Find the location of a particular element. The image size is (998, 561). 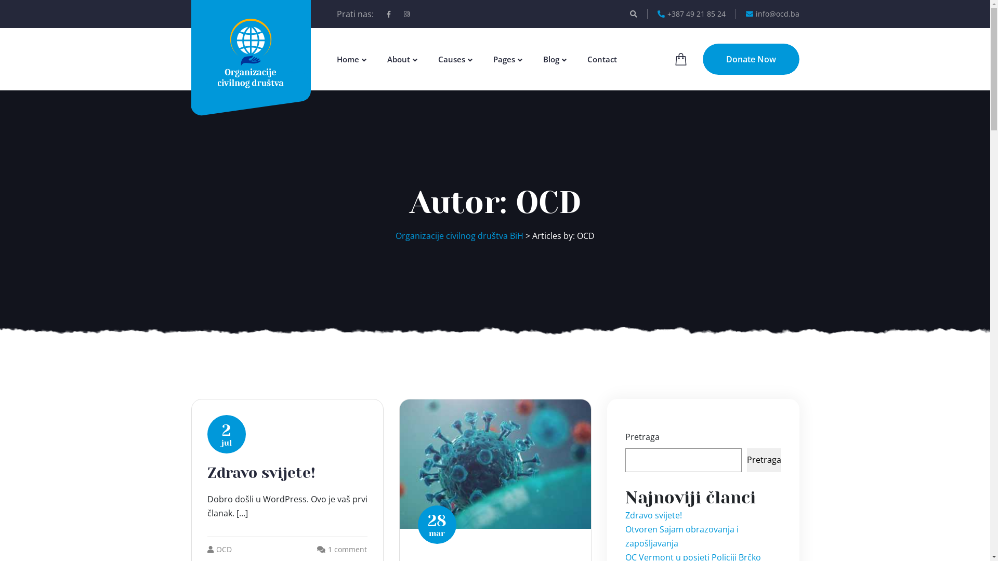

1 comment is located at coordinates (347, 550).